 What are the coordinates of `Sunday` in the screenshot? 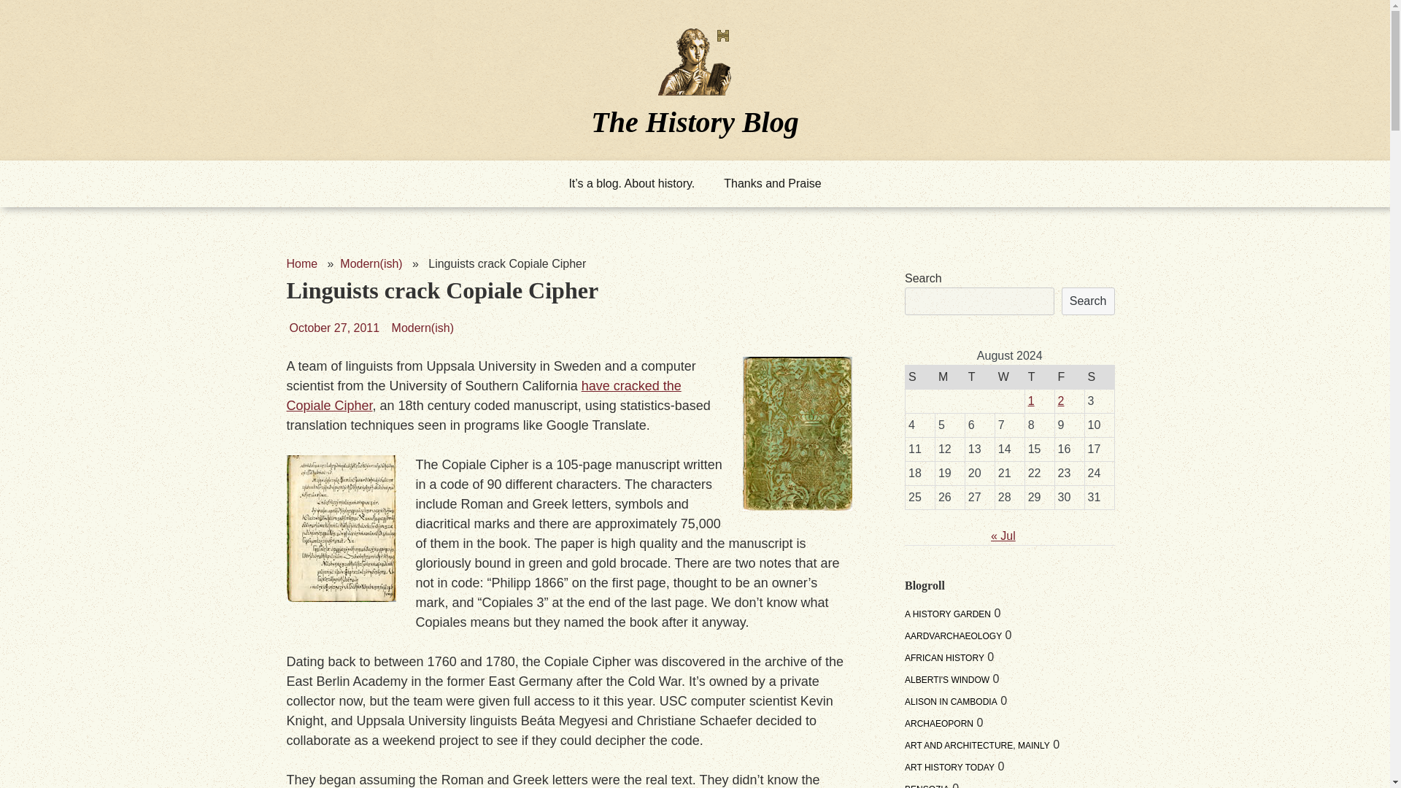 It's located at (919, 376).